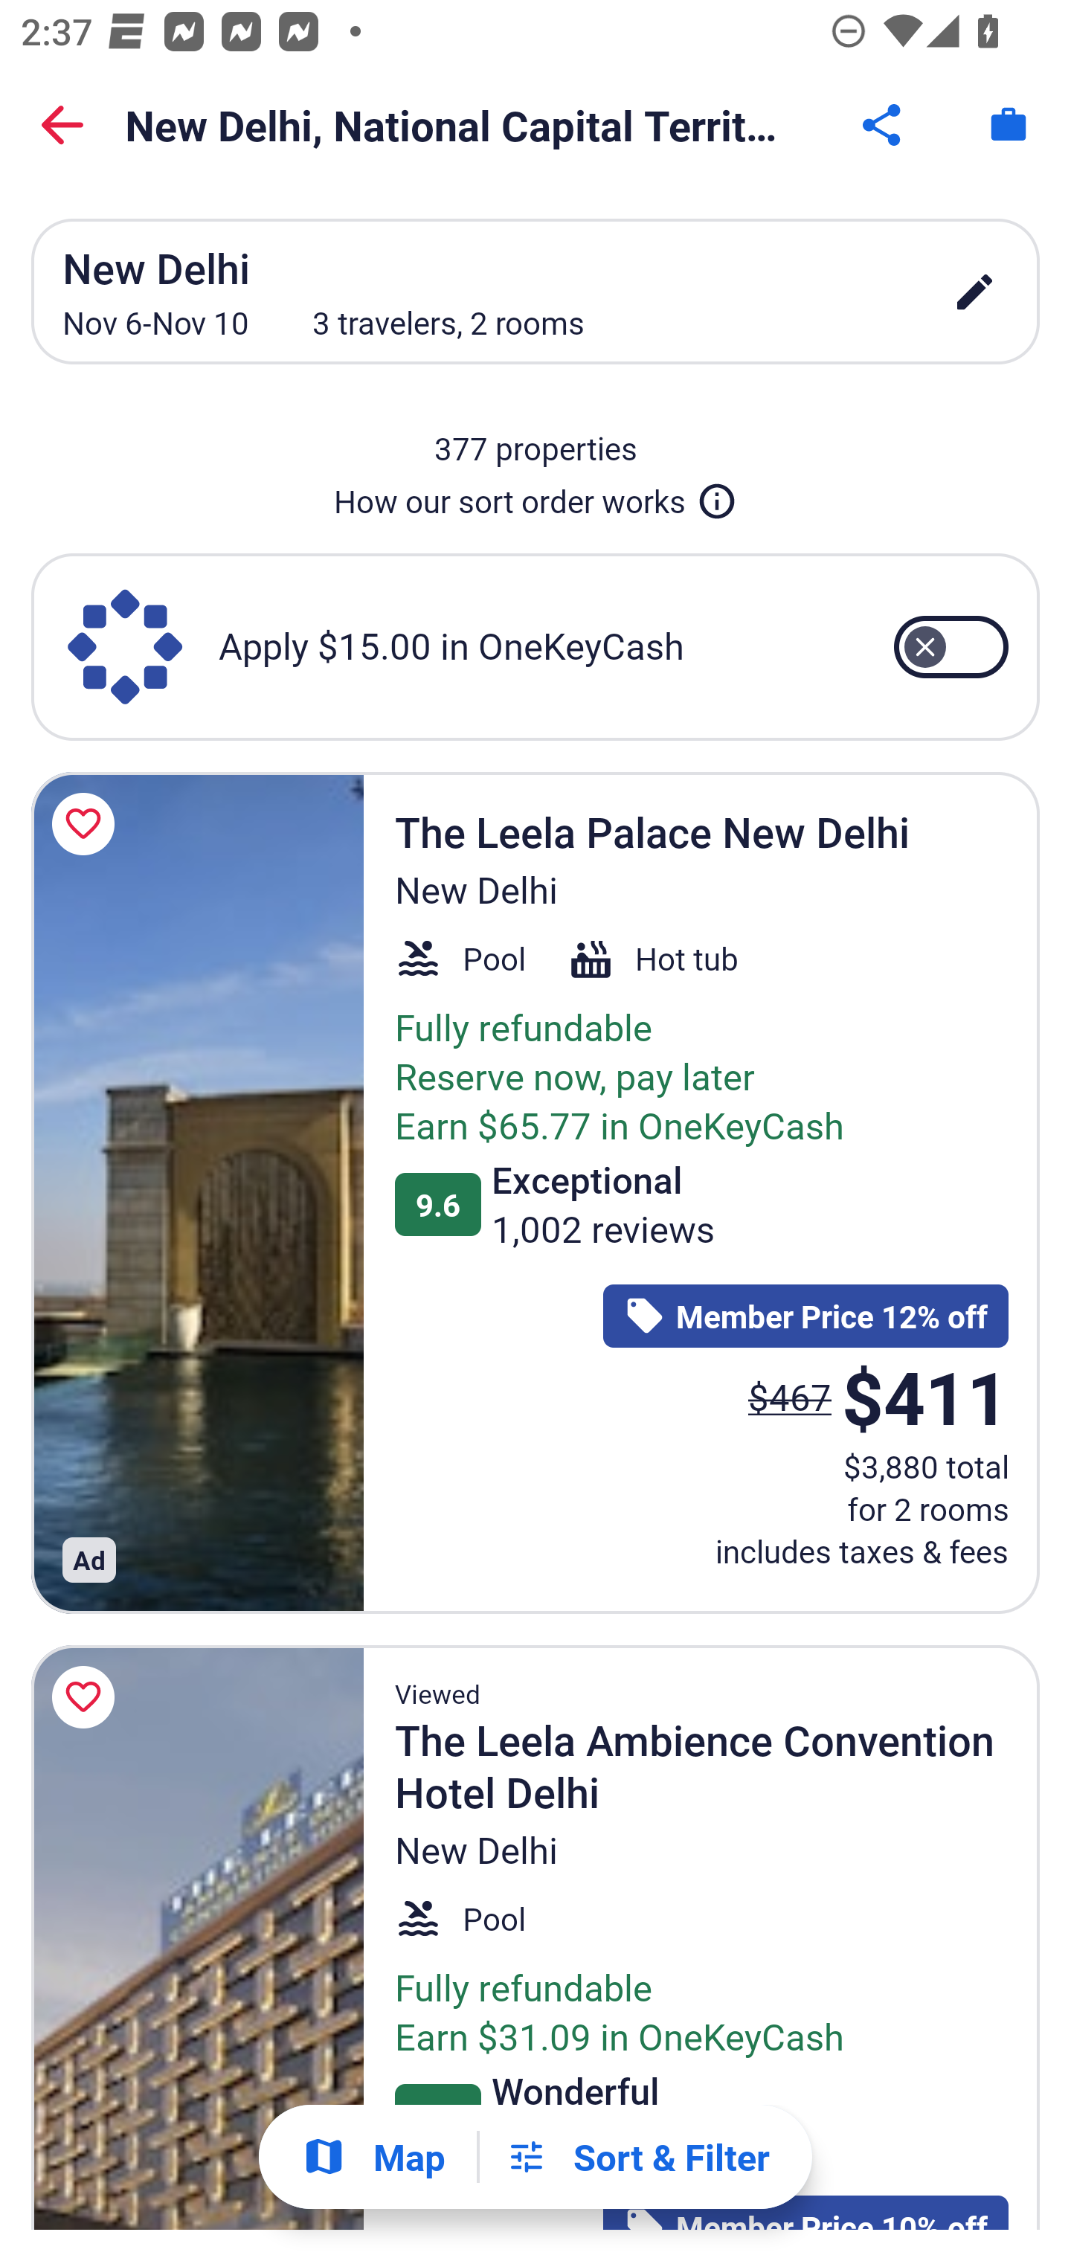  What do you see at coordinates (373, 2157) in the screenshot?
I see `Show map Map Show map Button` at bounding box center [373, 2157].